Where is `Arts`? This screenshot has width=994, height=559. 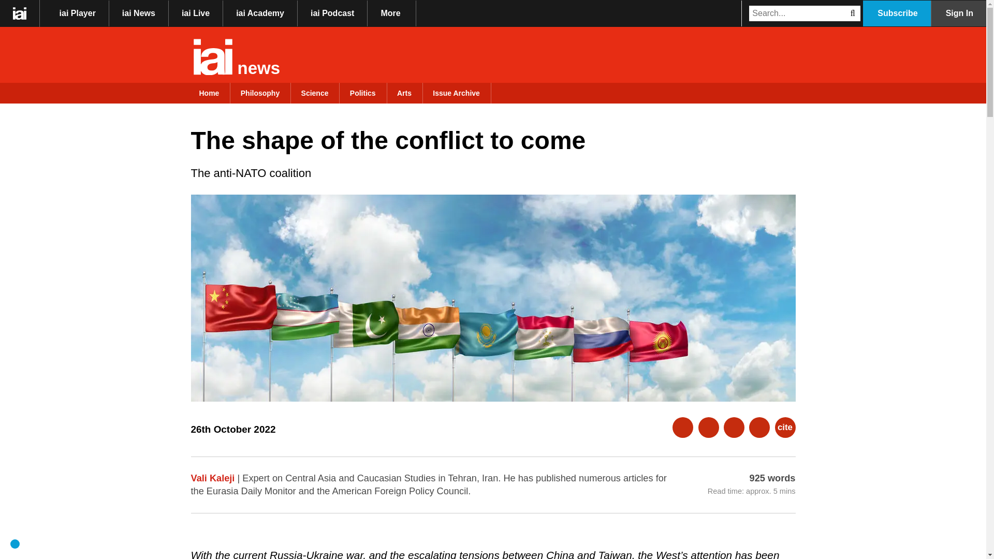
Arts is located at coordinates (404, 93).